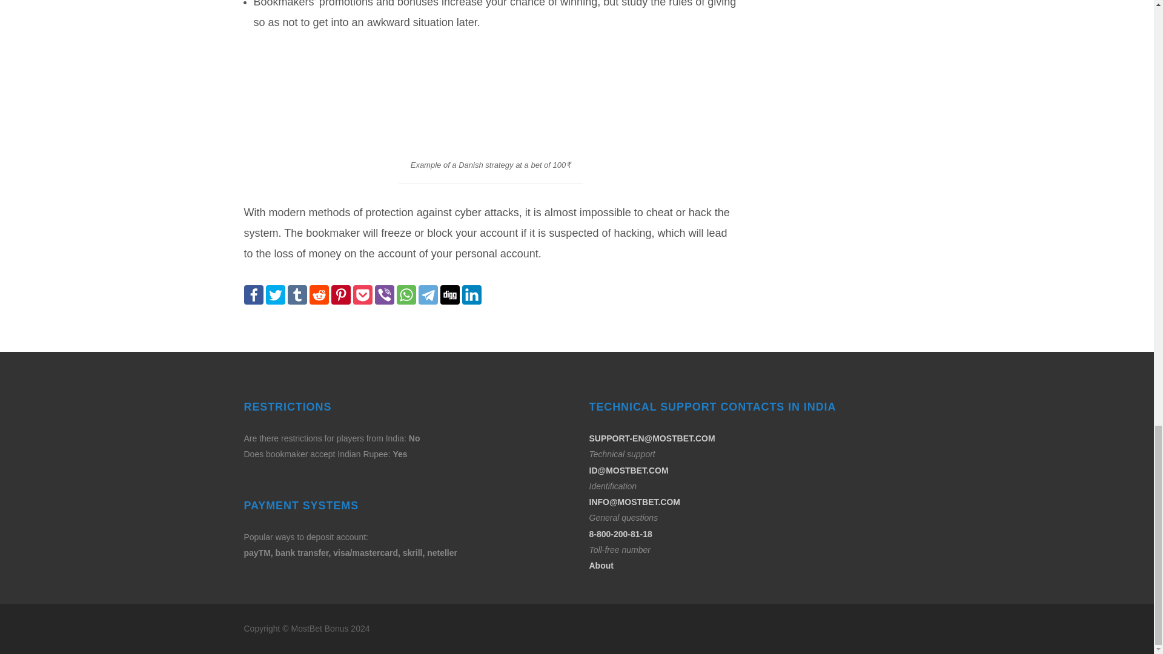 The image size is (1163, 654). Describe the element at coordinates (297, 294) in the screenshot. I see `Tumblr` at that location.